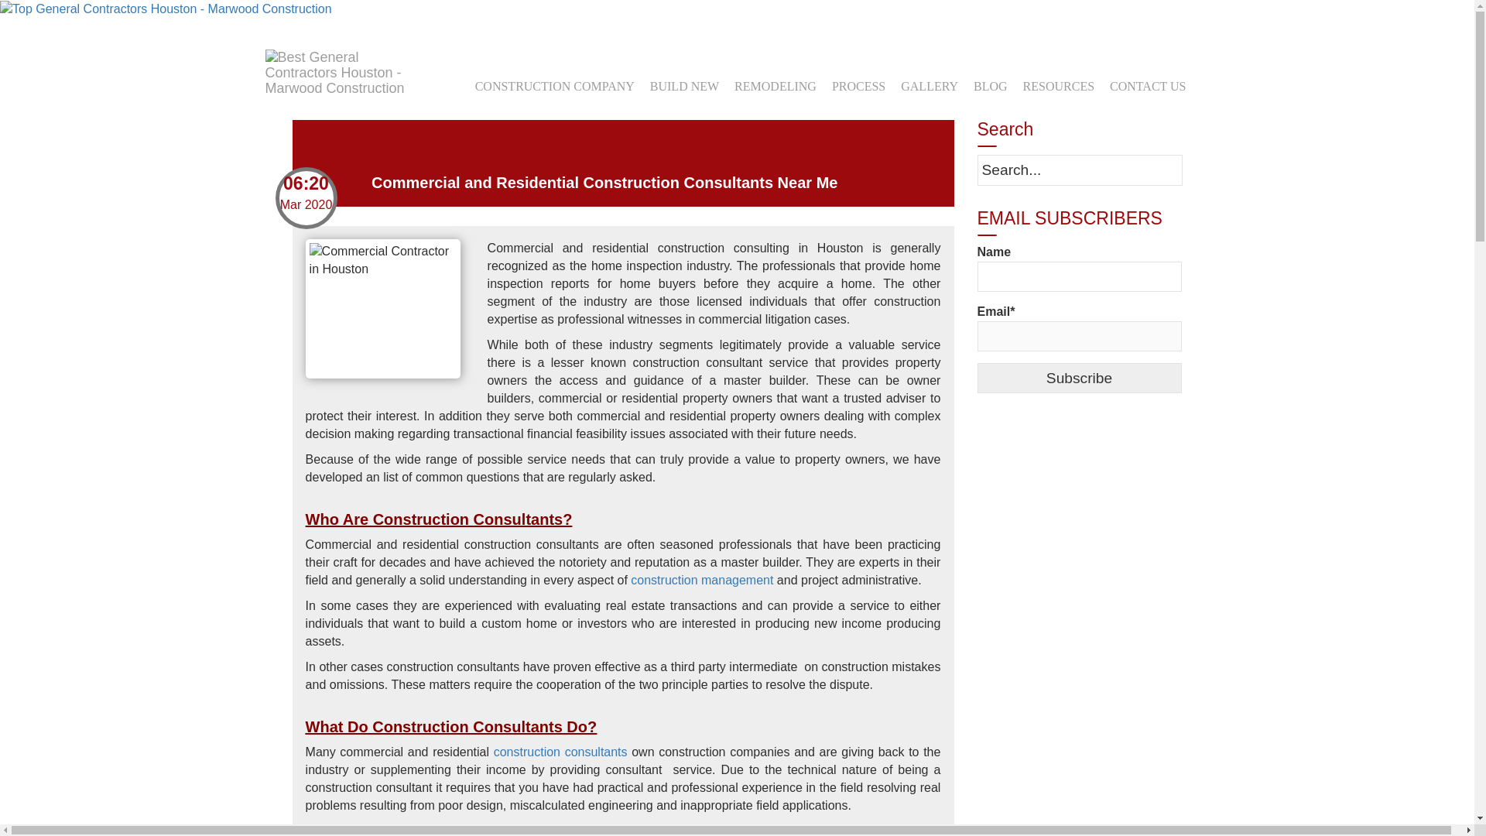 Image resolution: width=1486 pixels, height=836 pixels. What do you see at coordinates (929, 85) in the screenshot?
I see `GALLERY` at bounding box center [929, 85].